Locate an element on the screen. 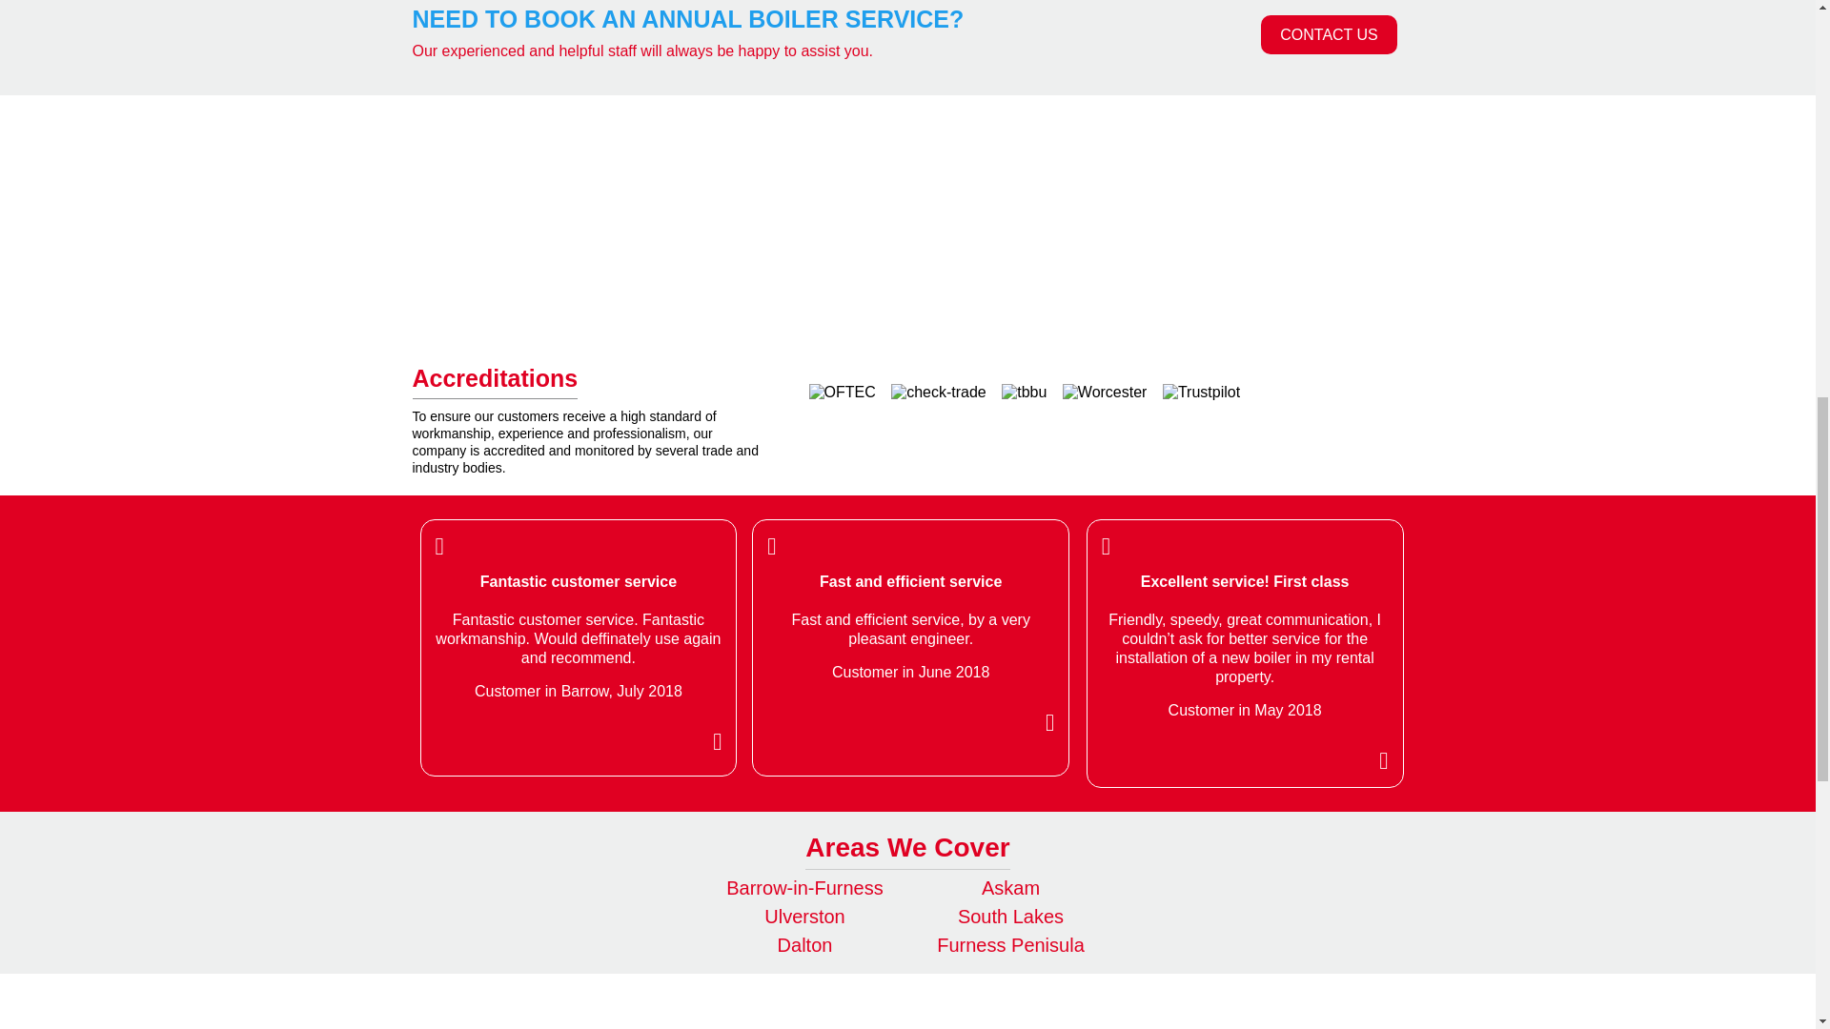 The height and width of the screenshot is (1029, 1830). CONTACT US is located at coordinates (1329, 34).